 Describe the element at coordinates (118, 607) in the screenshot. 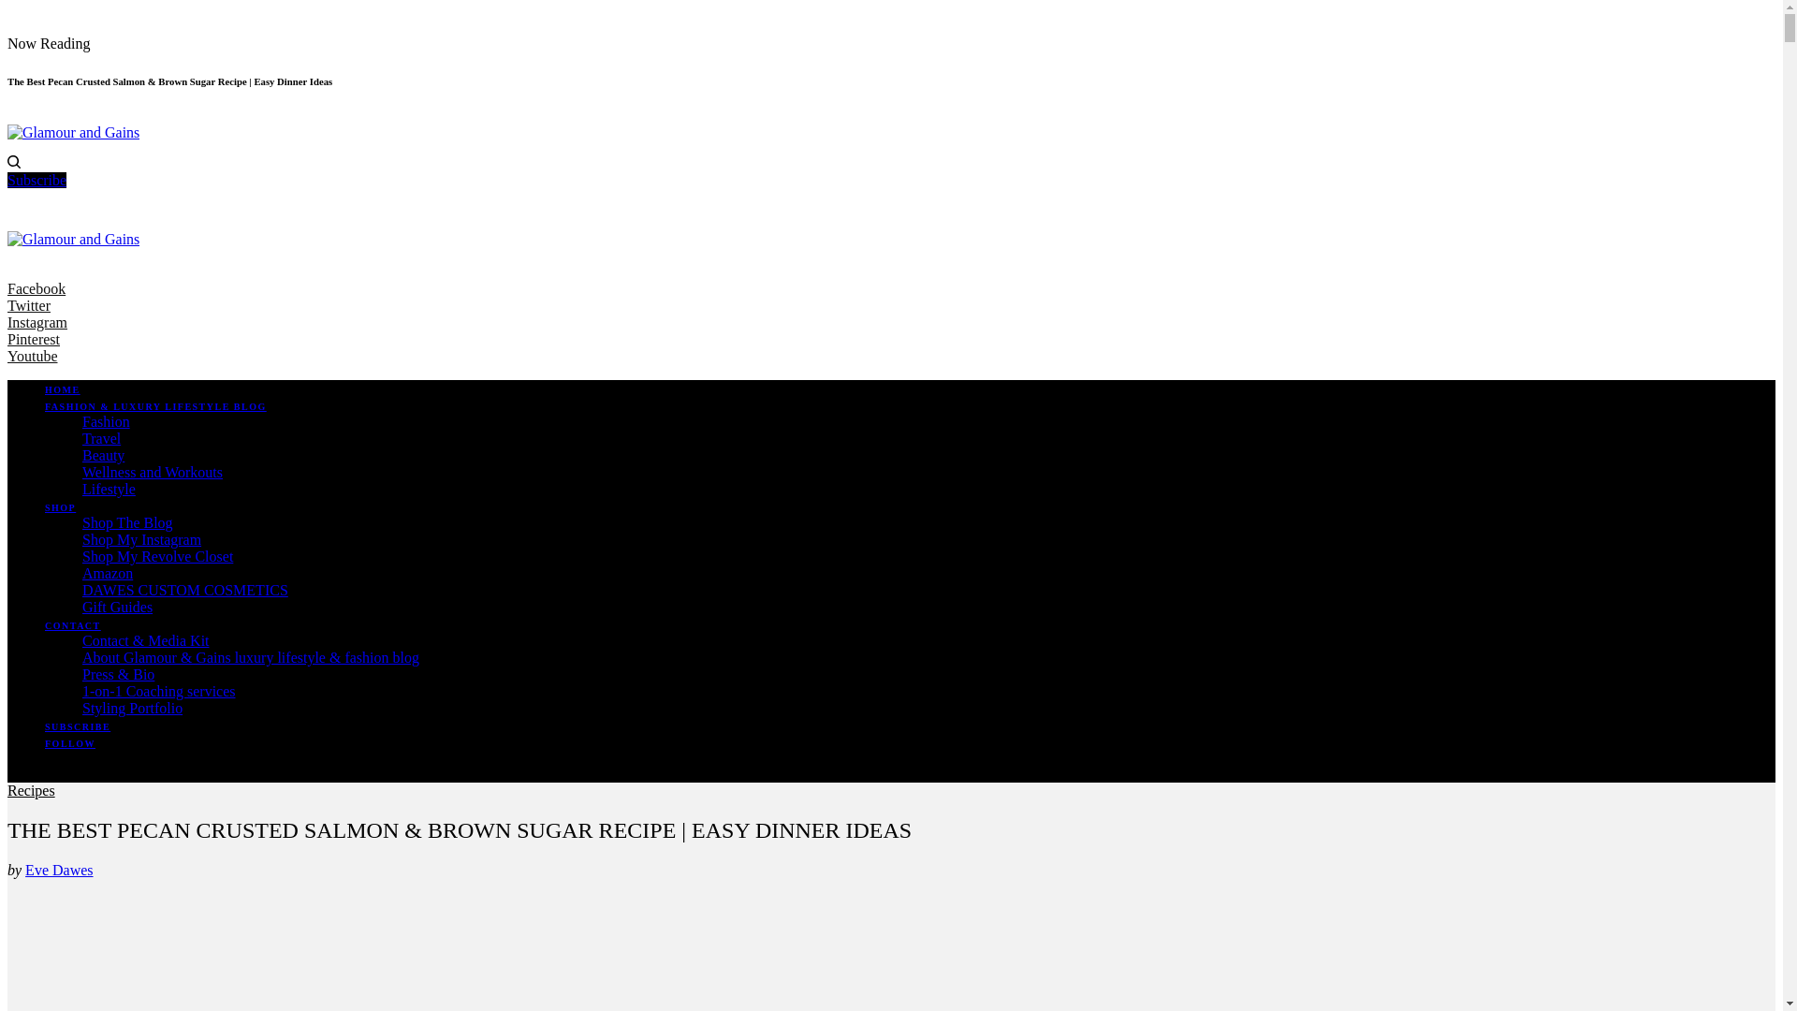

I see `Gift Guides` at that location.